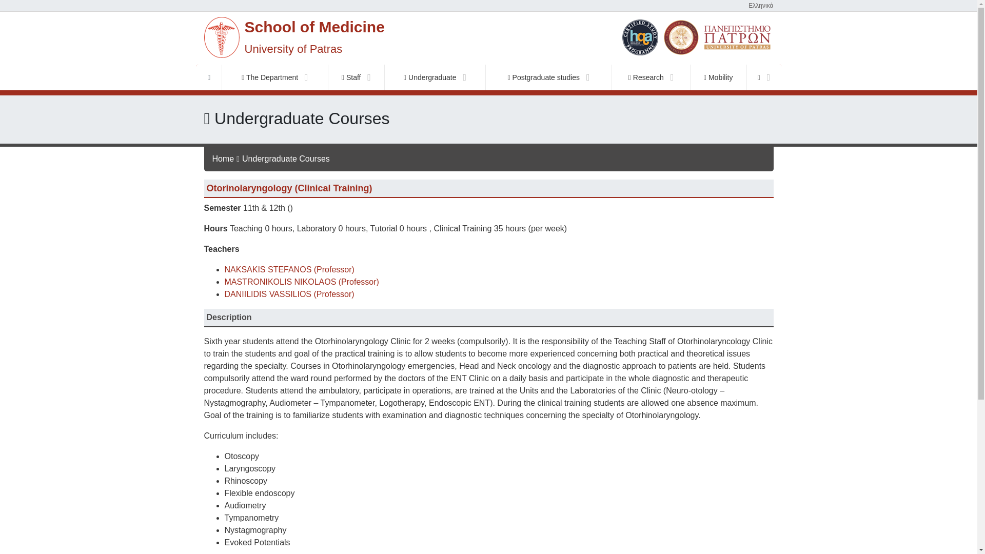  What do you see at coordinates (356, 77) in the screenshot?
I see `Staff` at bounding box center [356, 77].